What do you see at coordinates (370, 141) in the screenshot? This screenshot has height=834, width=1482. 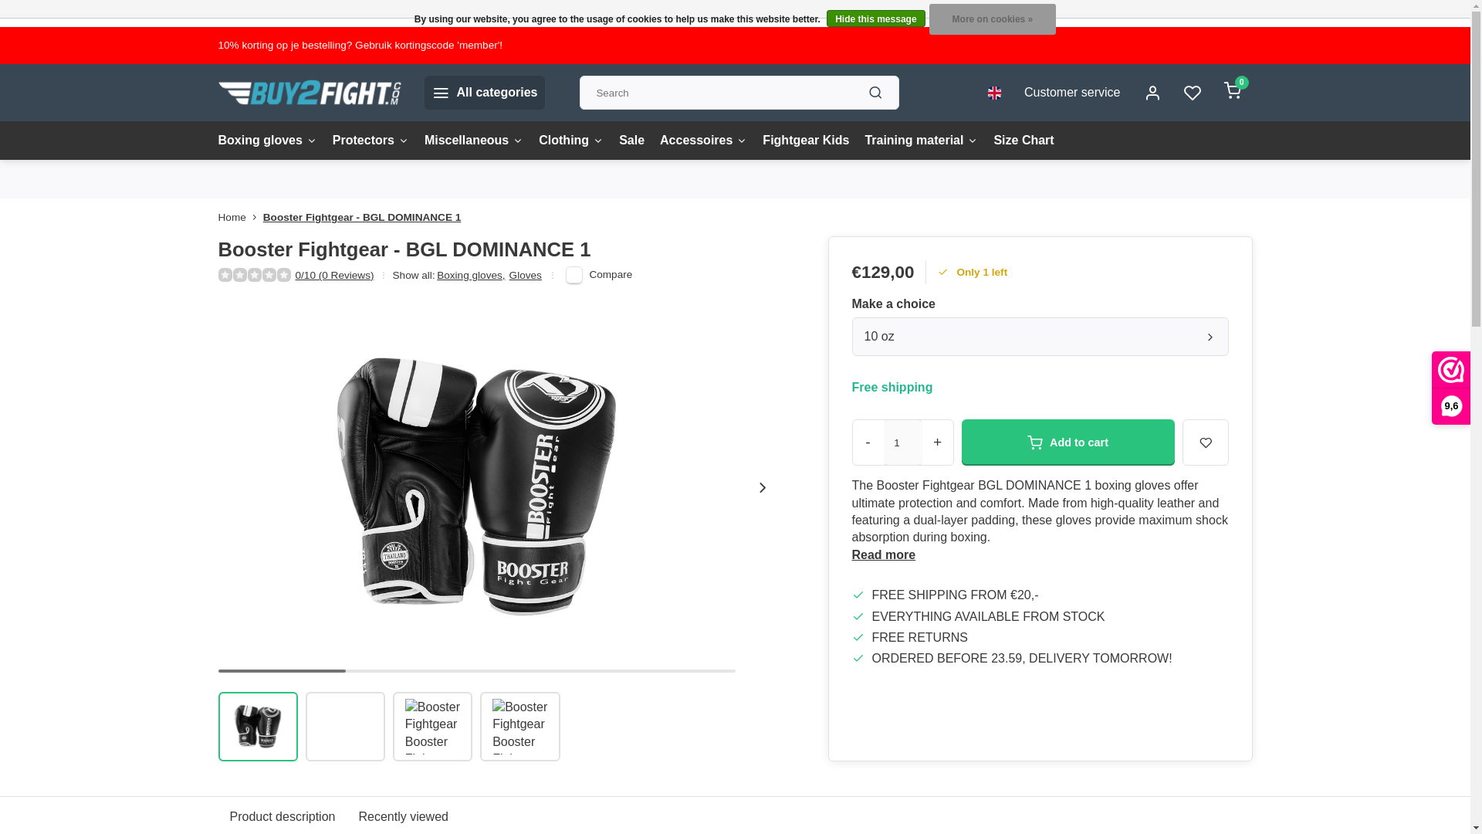 I see `Protectors` at bounding box center [370, 141].